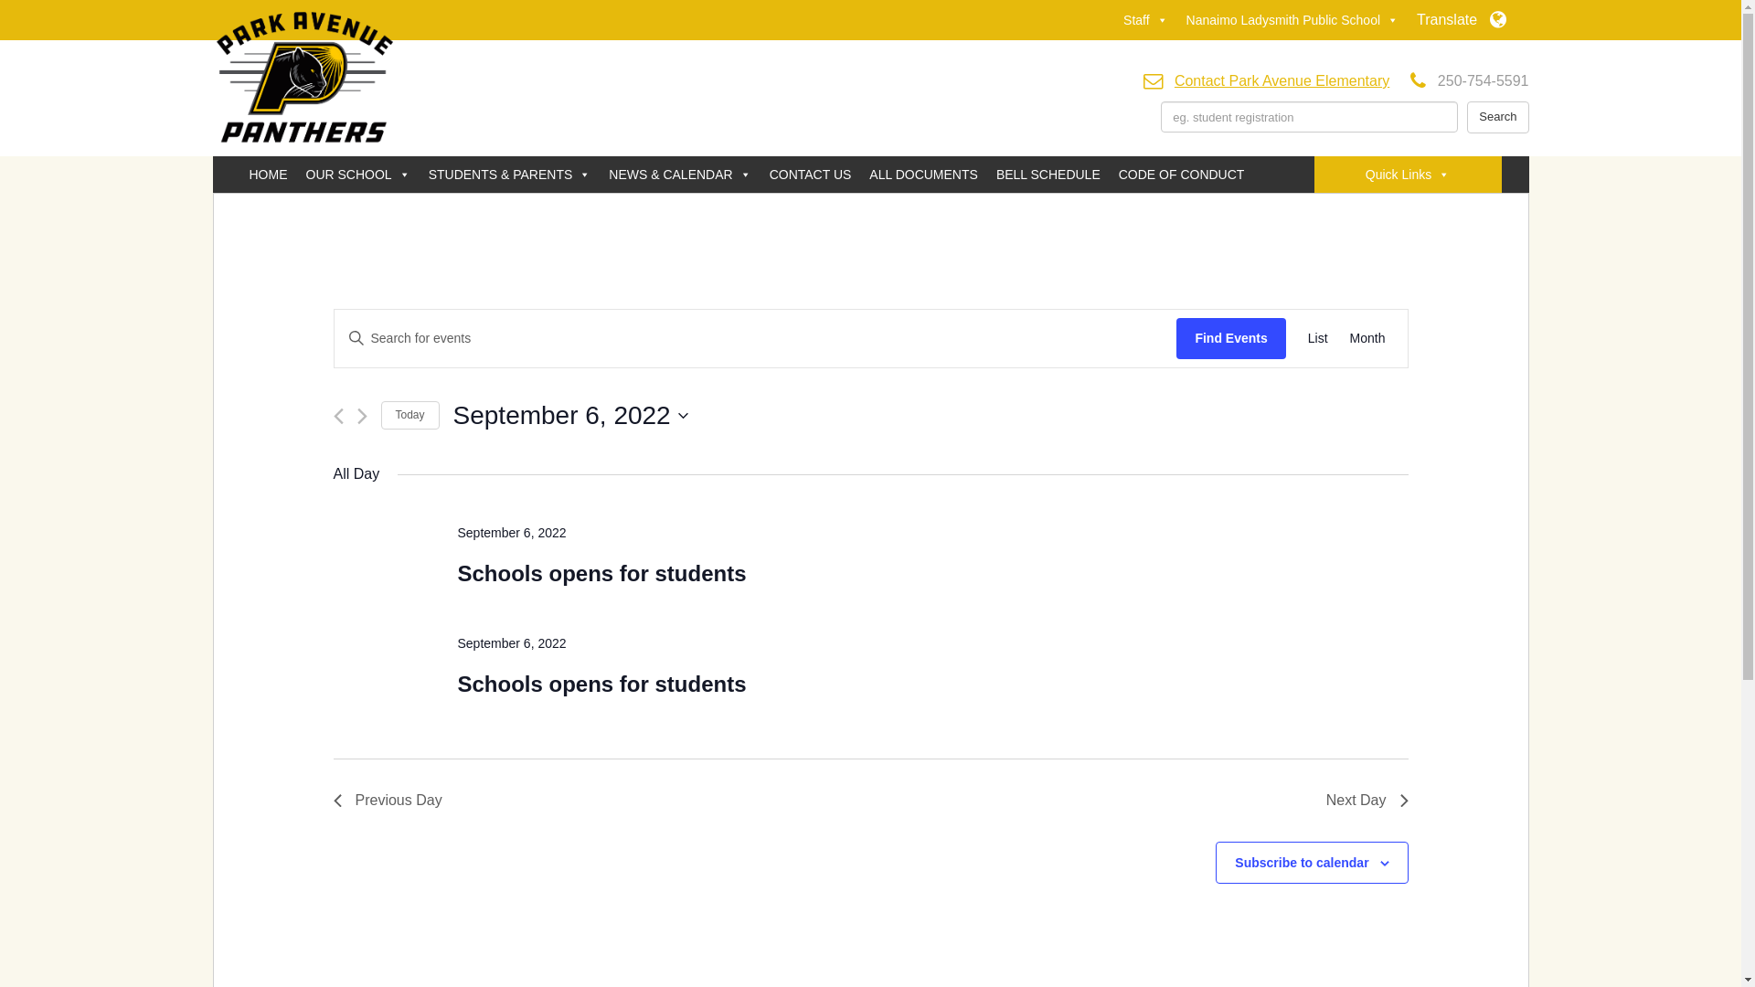 The height and width of the screenshot is (987, 1755). Describe the element at coordinates (357, 175) in the screenshot. I see `OUR SCHOOL` at that location.